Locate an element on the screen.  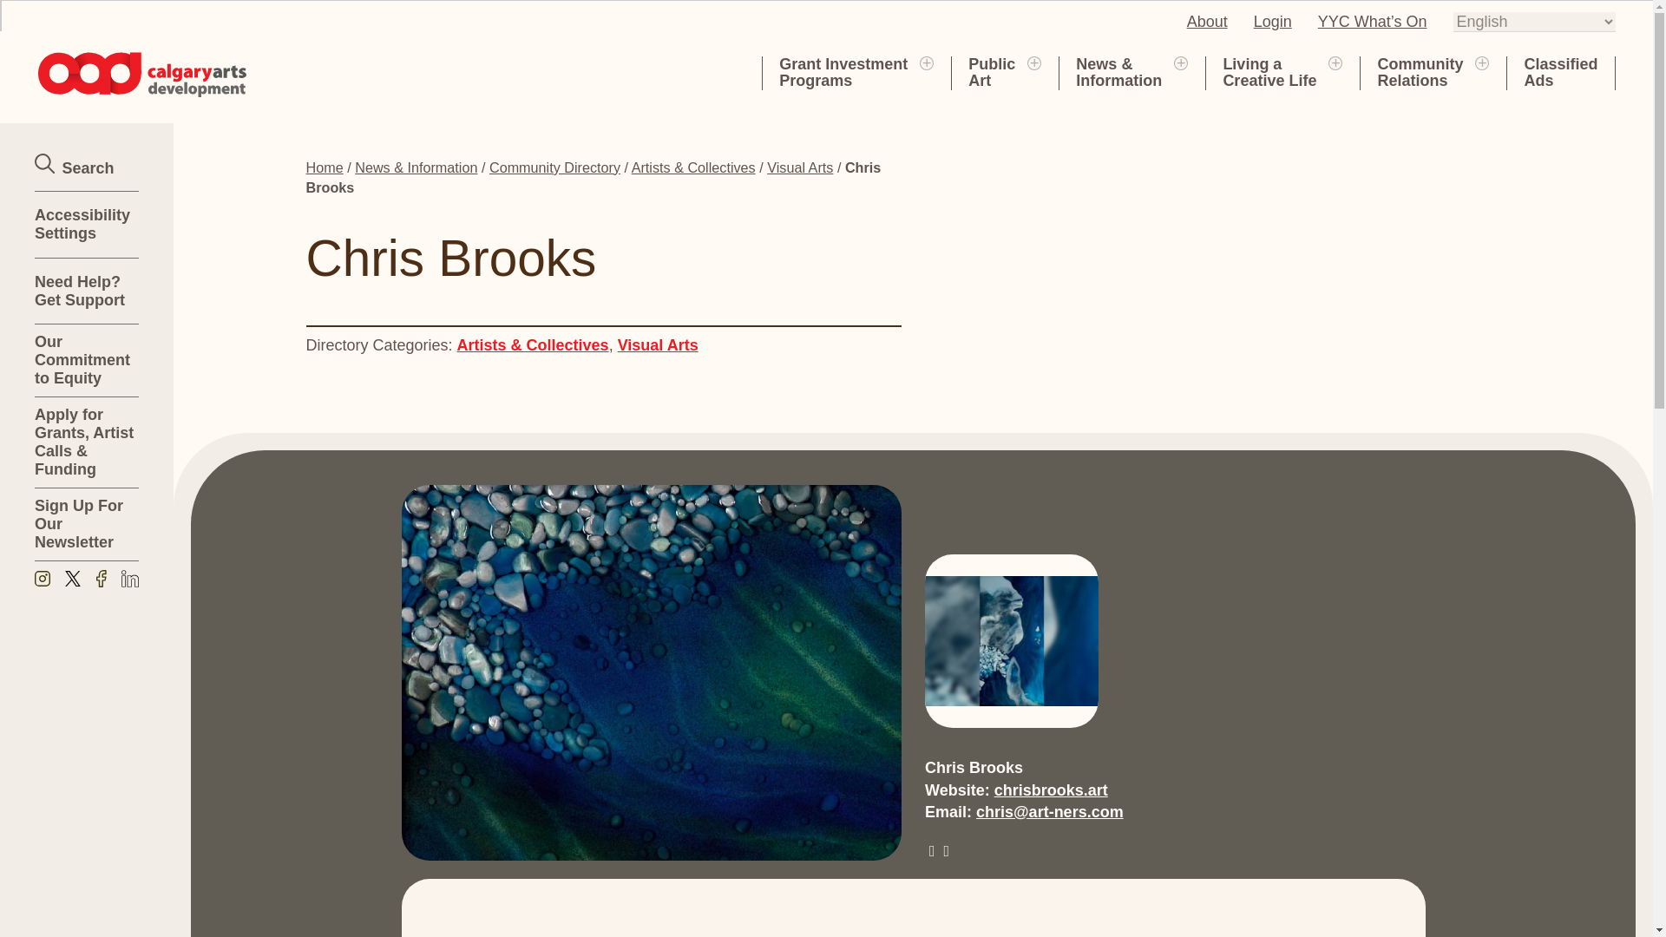
Expand Community Relations Submenu is located at coordinates (1273, 21).